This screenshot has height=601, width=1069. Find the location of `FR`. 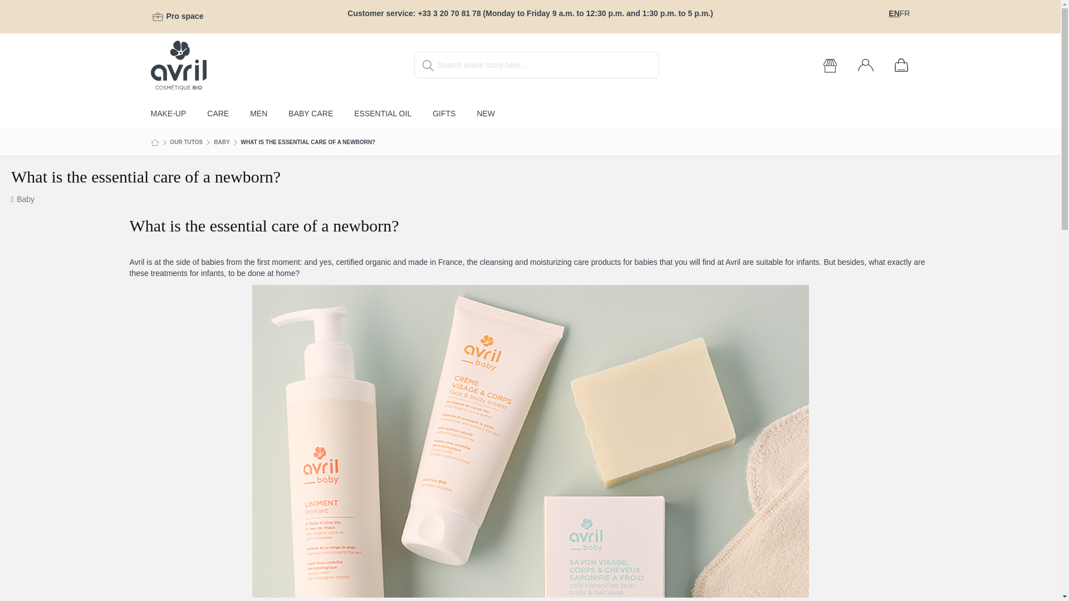

FR is located at coordinates (905, 13).